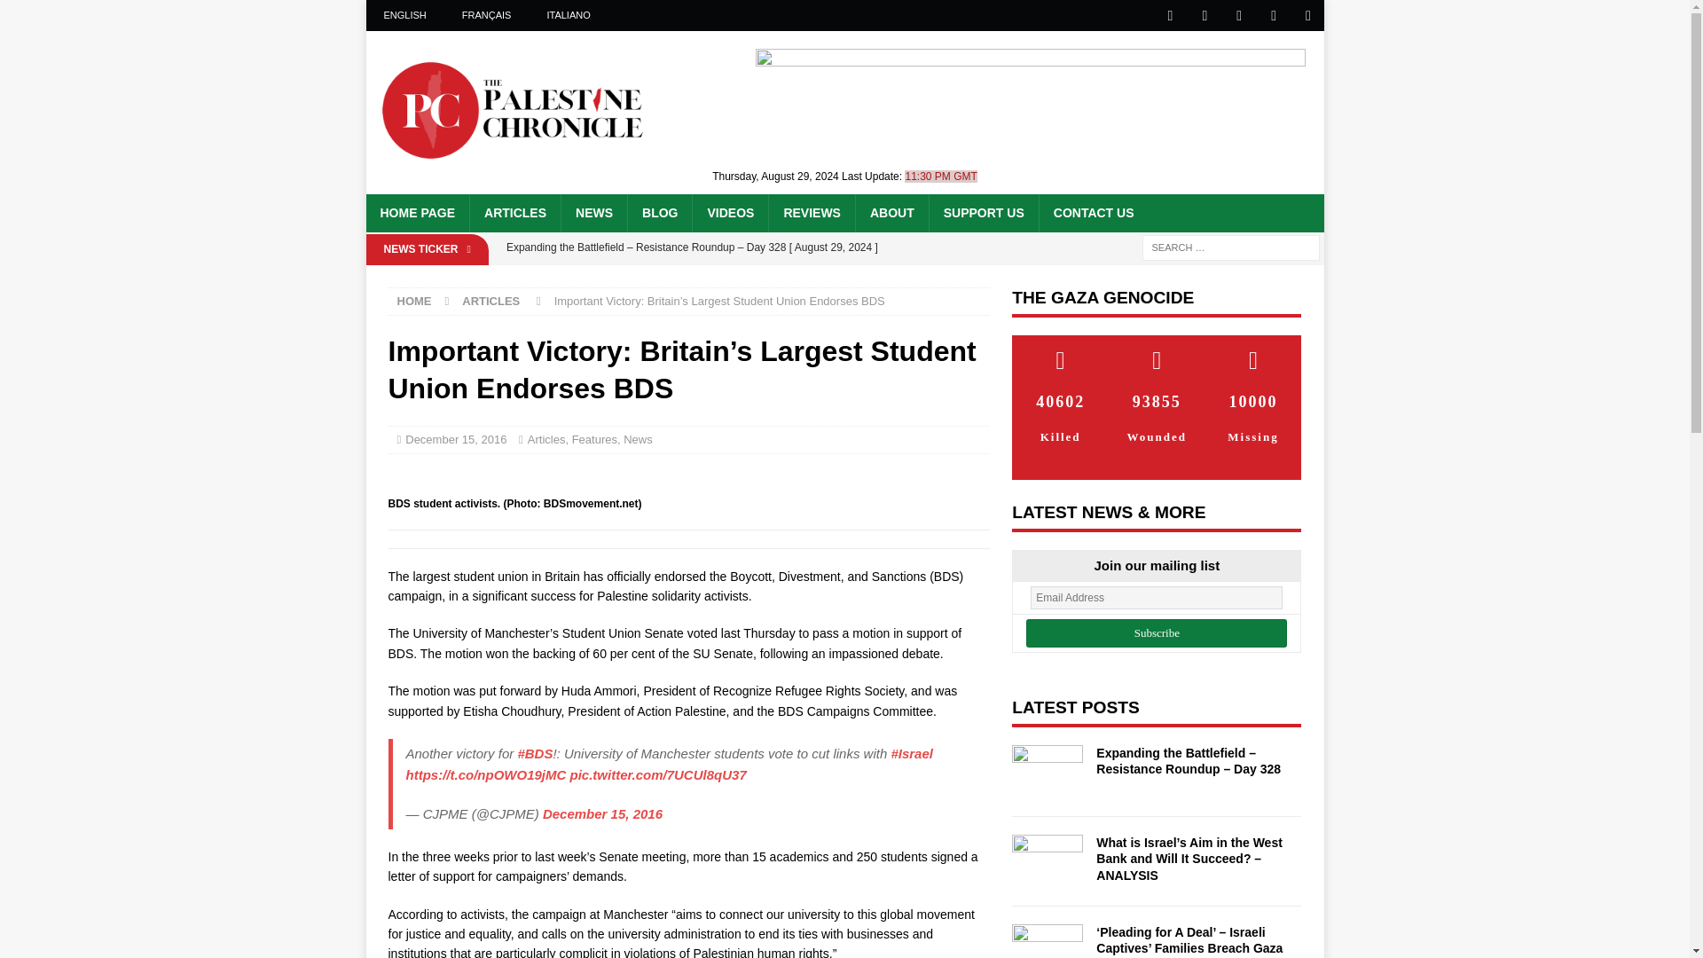  What do you see at coordinates (1093, 213) in the screenshot?
I see `CONTACT US` at bounding box center [1093, 213].